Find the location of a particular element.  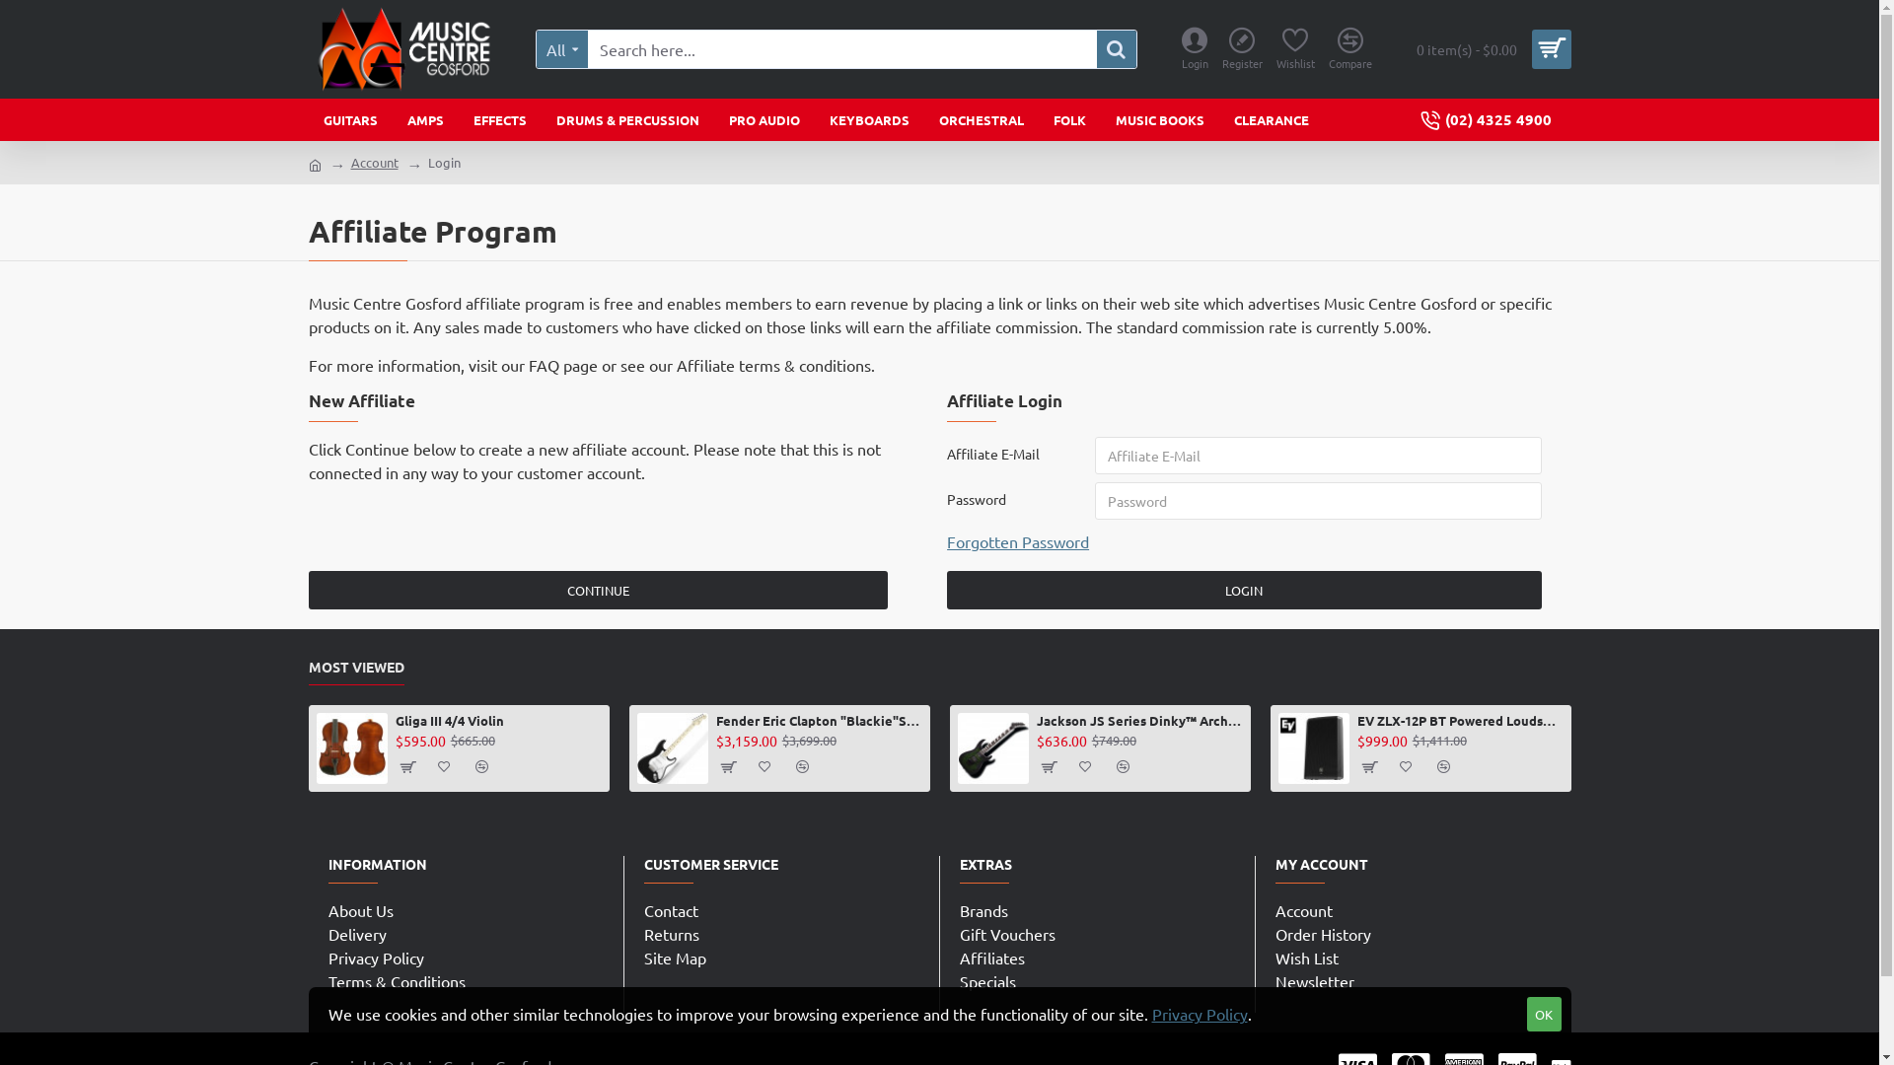

Returns is located at coordinates (671, 934).